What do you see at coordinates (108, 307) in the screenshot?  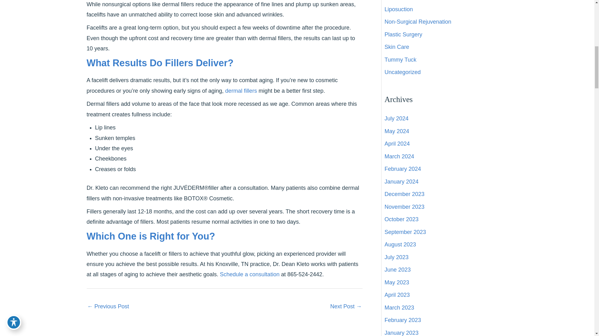 I see `Is Liposuction Right For You?` at bounding box center [108, 307].